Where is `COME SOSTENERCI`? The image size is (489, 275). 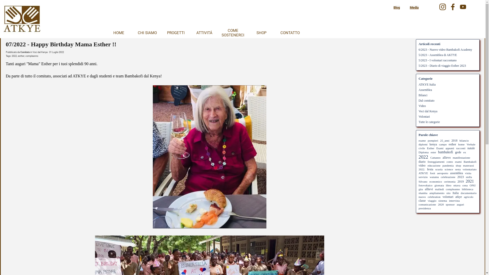
COME SOSTENERCI is located at coordinates (233, 33).